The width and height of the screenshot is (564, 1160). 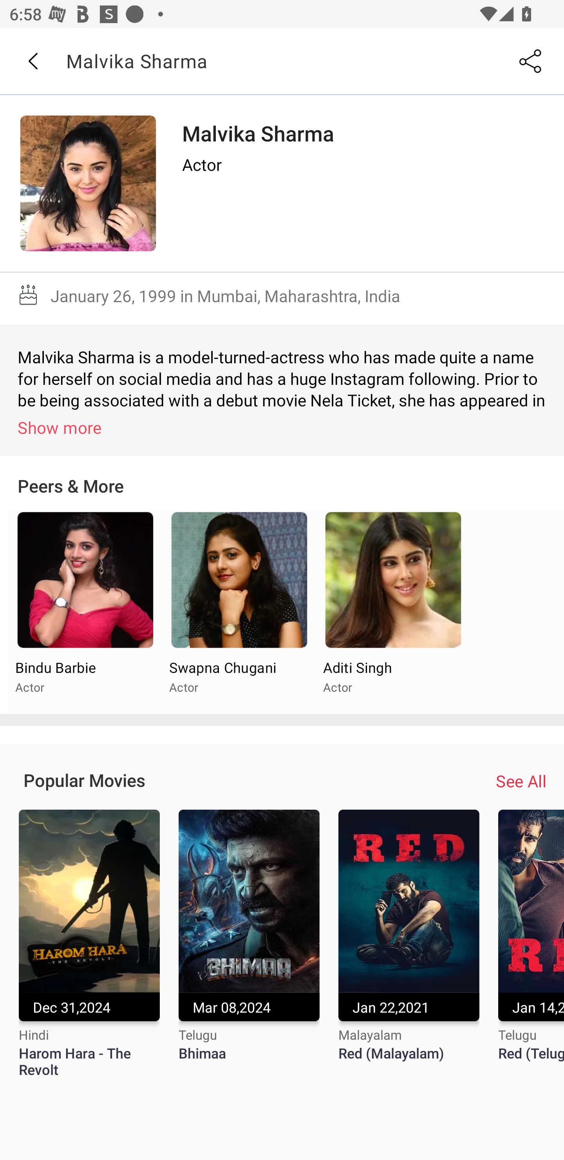 I want to click on Dec 31,2024 Hindi Harom Hara - The Revolt, so click(x=89, y=944).